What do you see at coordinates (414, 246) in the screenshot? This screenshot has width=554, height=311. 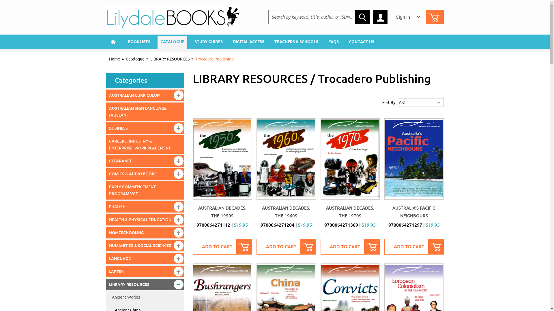 I see `ADD TO CART` at bounding box center [414, 246].